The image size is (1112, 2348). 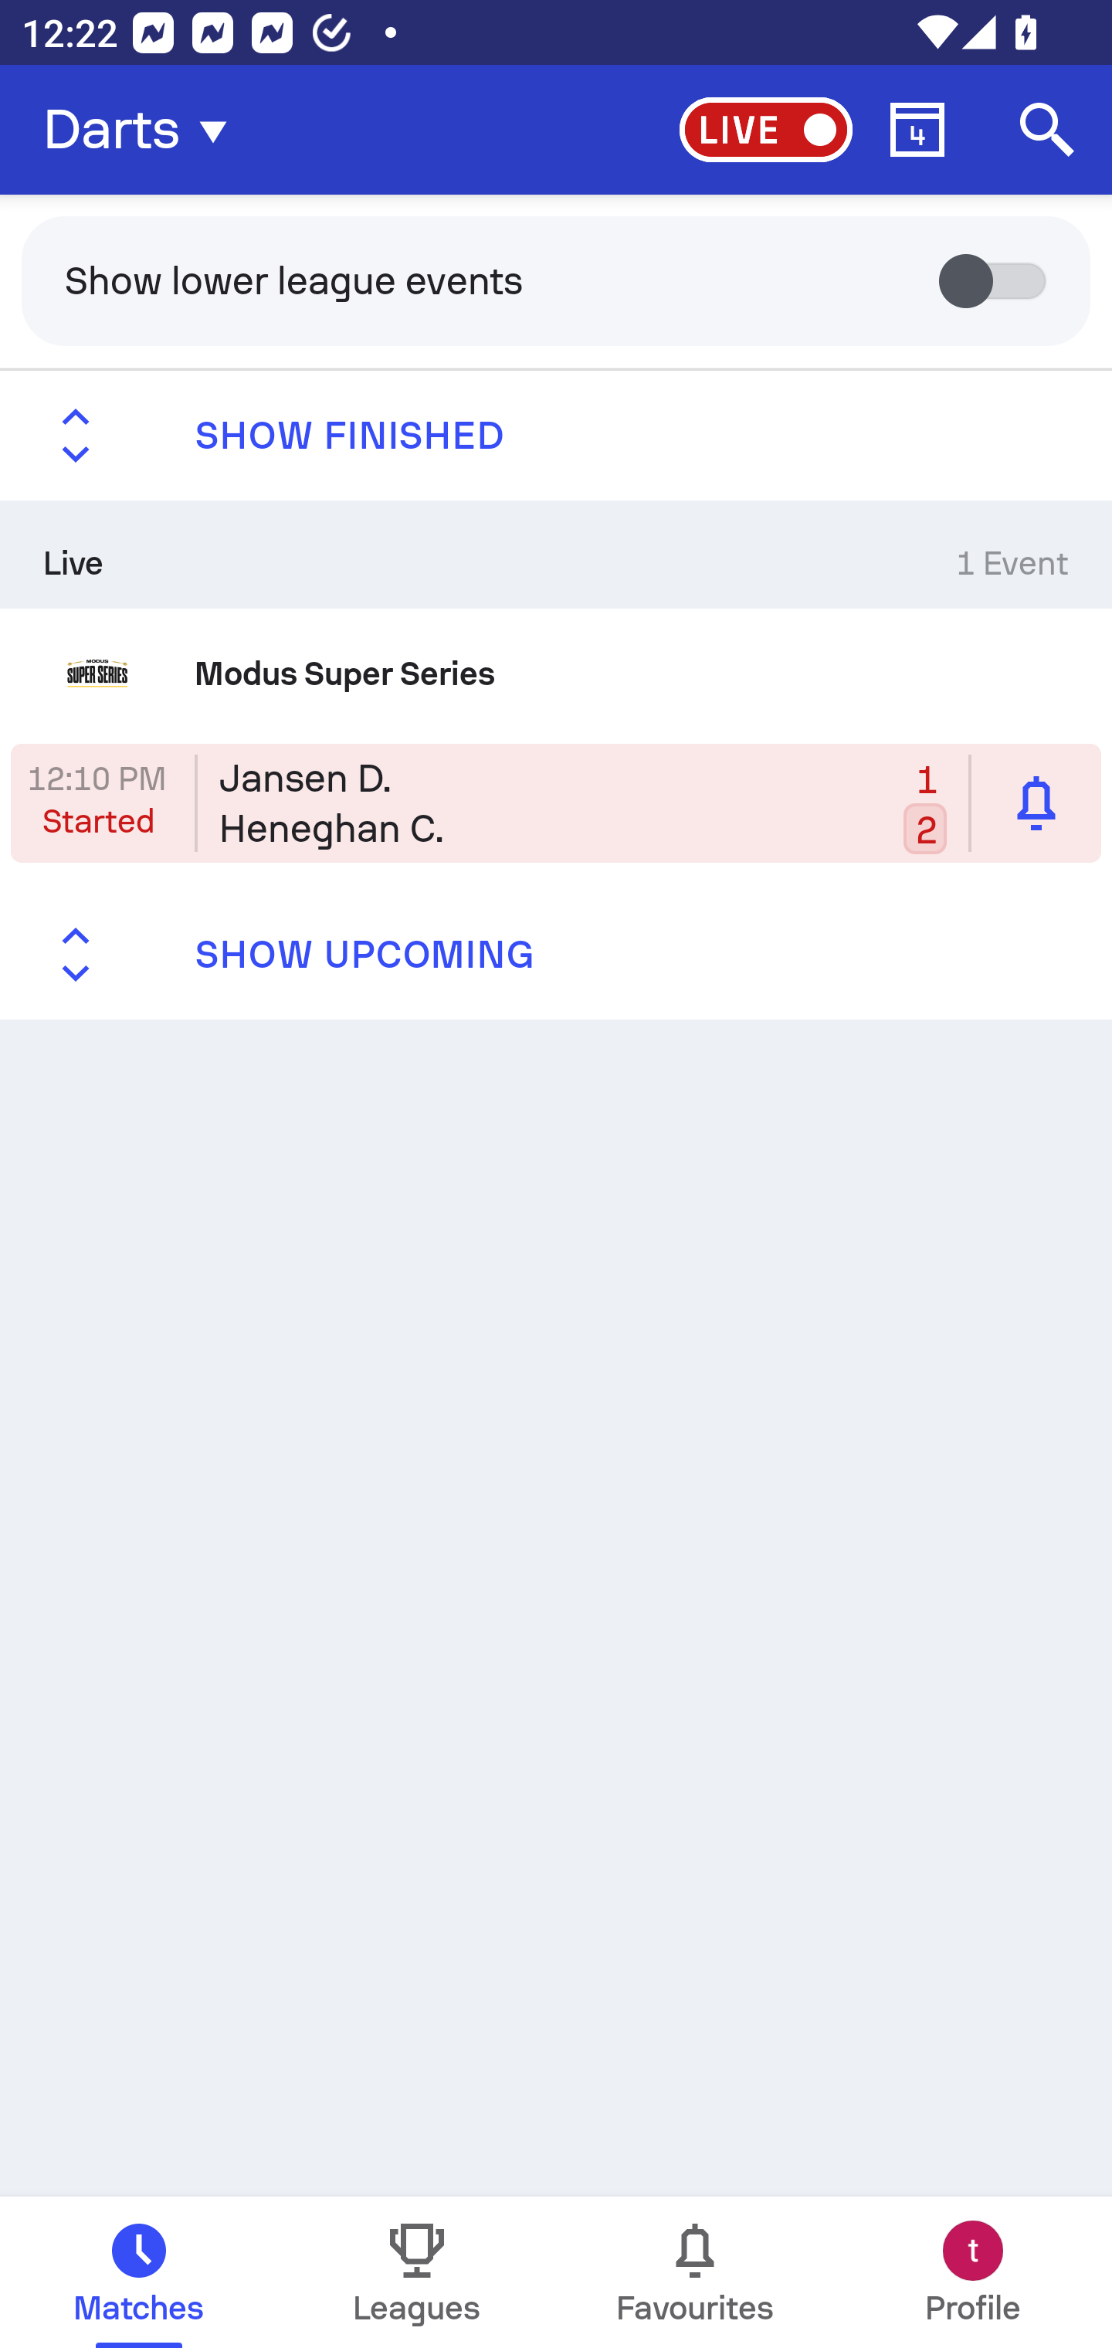 I want to click on Darts, so click(x=144, y=130).